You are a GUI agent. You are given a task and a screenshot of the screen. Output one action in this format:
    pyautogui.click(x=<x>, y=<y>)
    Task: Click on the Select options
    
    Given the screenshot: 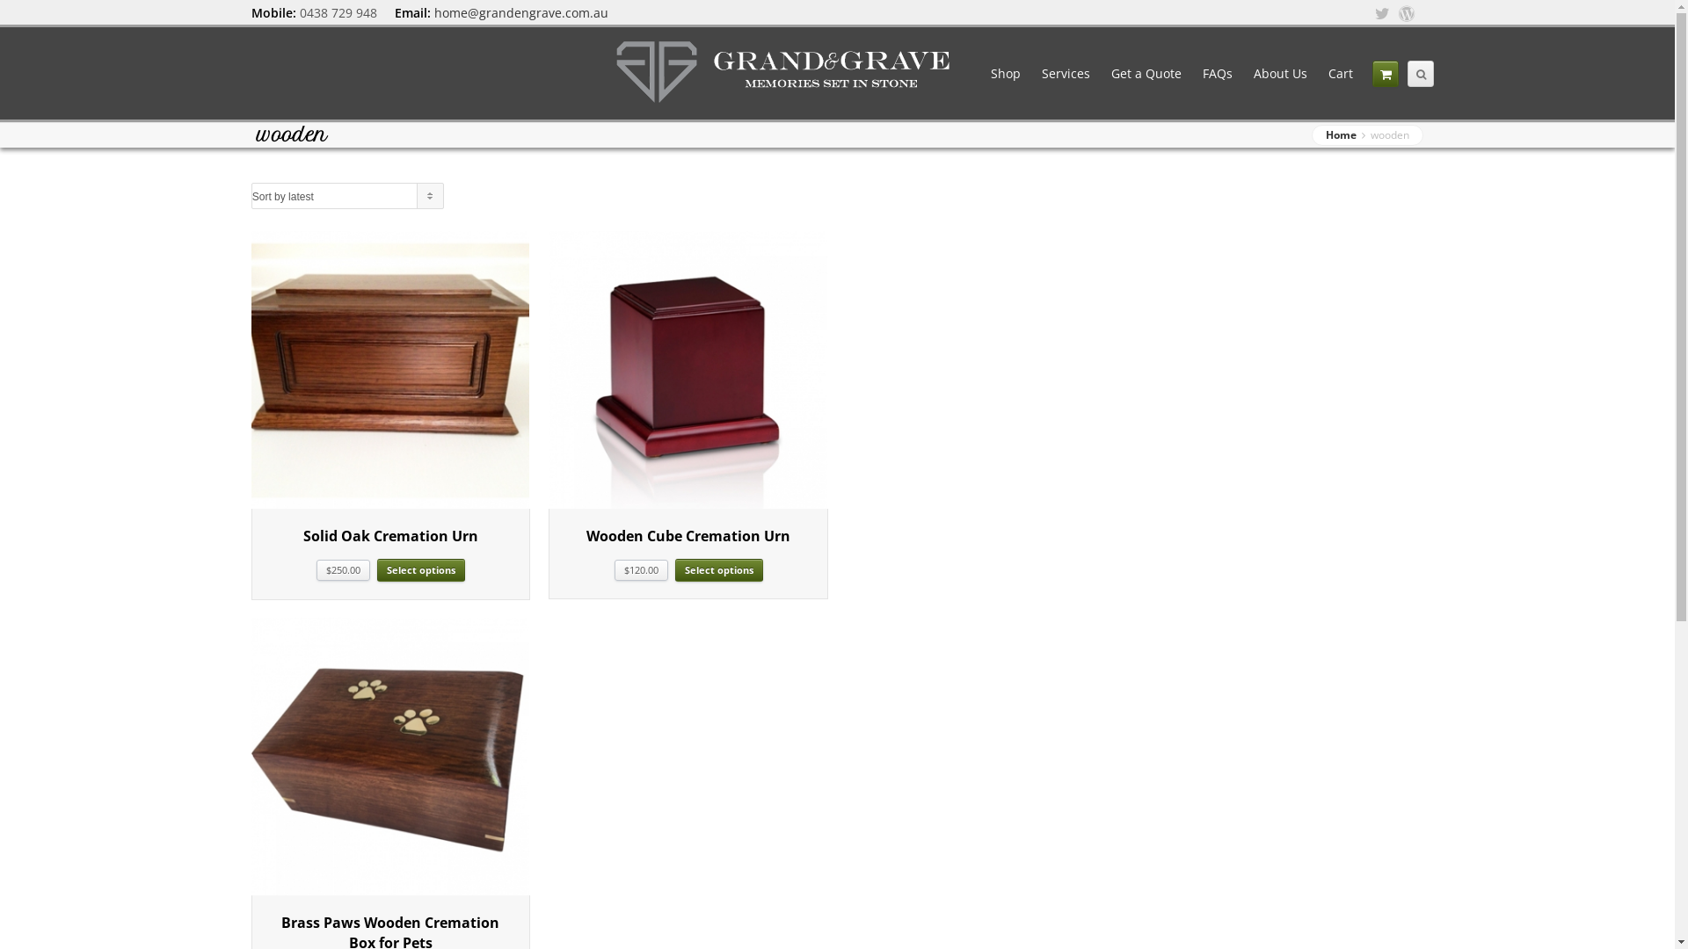 What is the action you would take?
    pyautogui.click(x=719, y=570)
    